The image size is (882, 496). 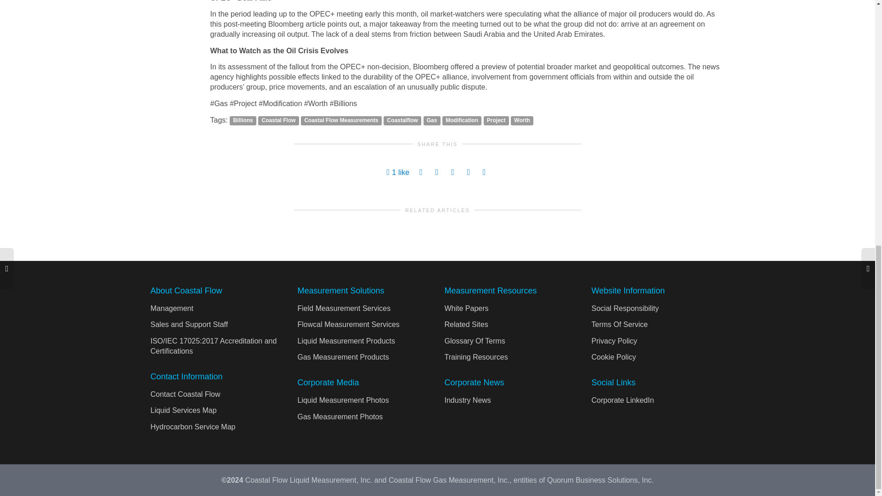 I want to click on Coastal Flow Measurements, so click(x=341, y=120).